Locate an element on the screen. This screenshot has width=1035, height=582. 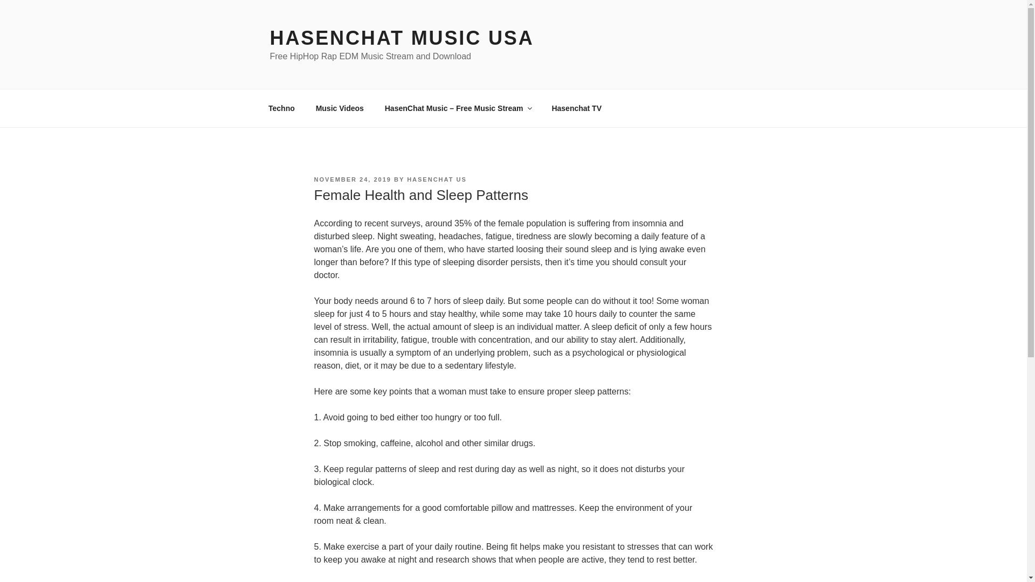
NOVEMBER 24, 2019 is located at coordinates (352, 179).